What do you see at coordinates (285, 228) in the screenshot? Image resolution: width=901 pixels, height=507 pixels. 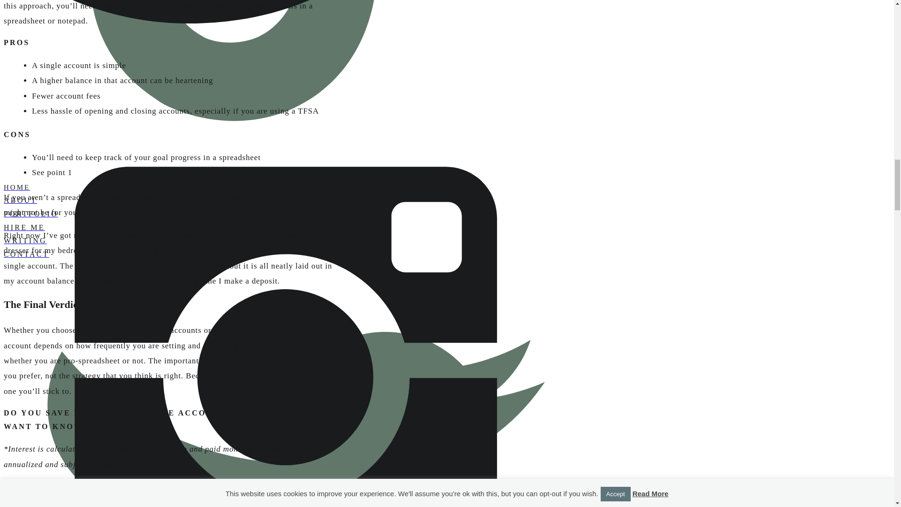 I see `HIRE ME` at bounding box center [285, 228].